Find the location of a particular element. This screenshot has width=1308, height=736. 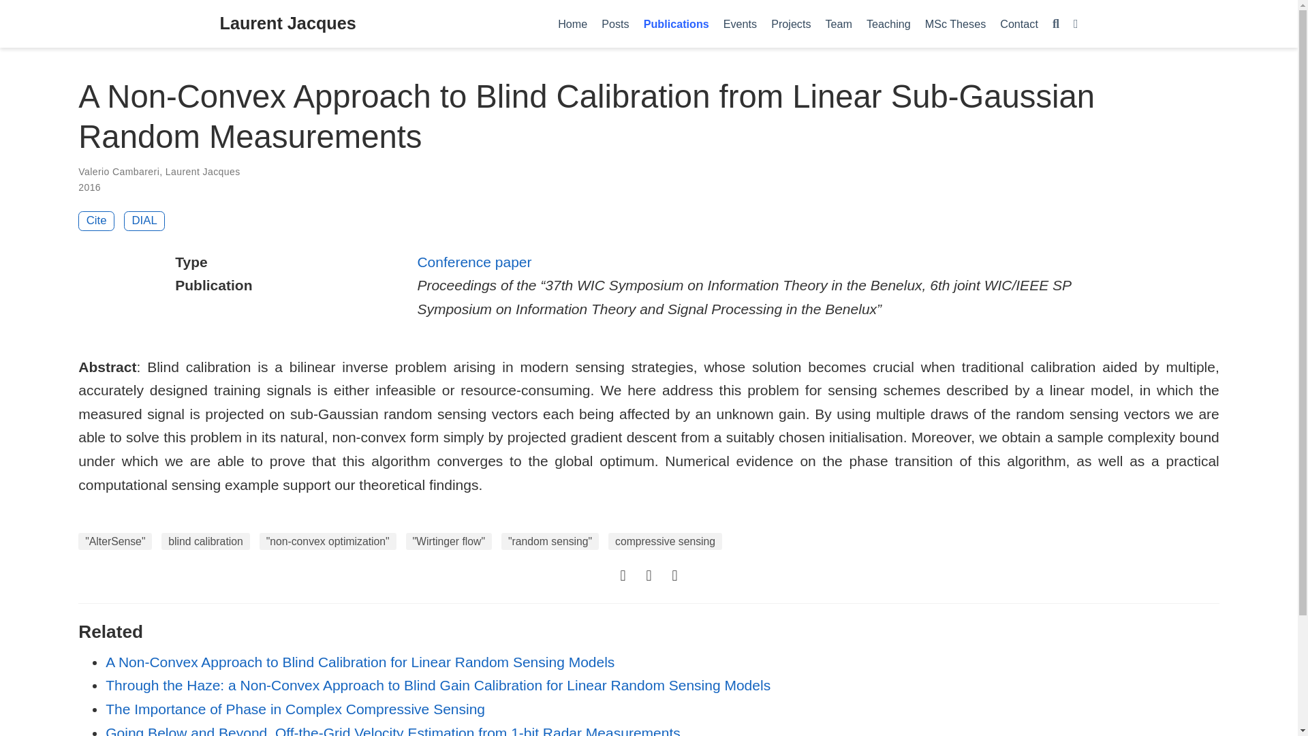

"Wirtinger flow" is located at coordinates (449, 541).